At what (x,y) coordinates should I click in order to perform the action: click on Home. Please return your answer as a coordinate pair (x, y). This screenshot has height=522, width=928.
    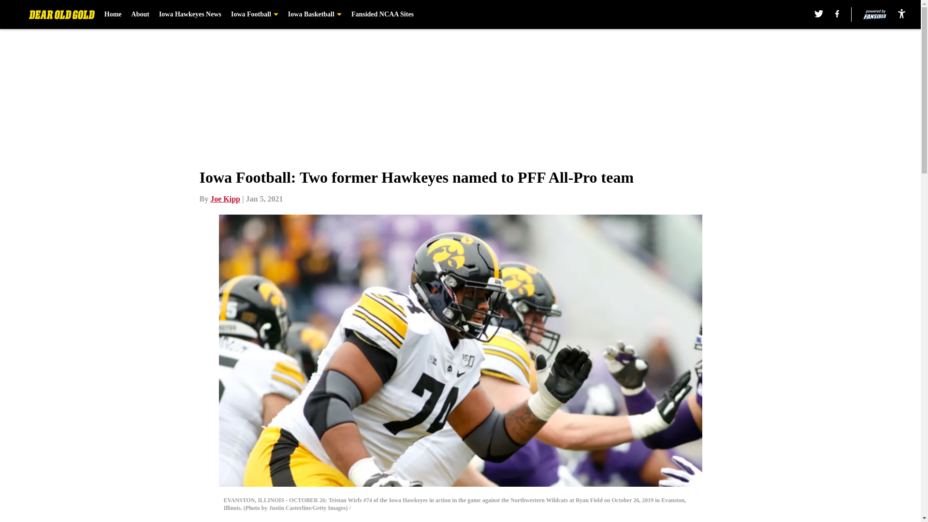
    Looking at the image, I should click on (113, 14).